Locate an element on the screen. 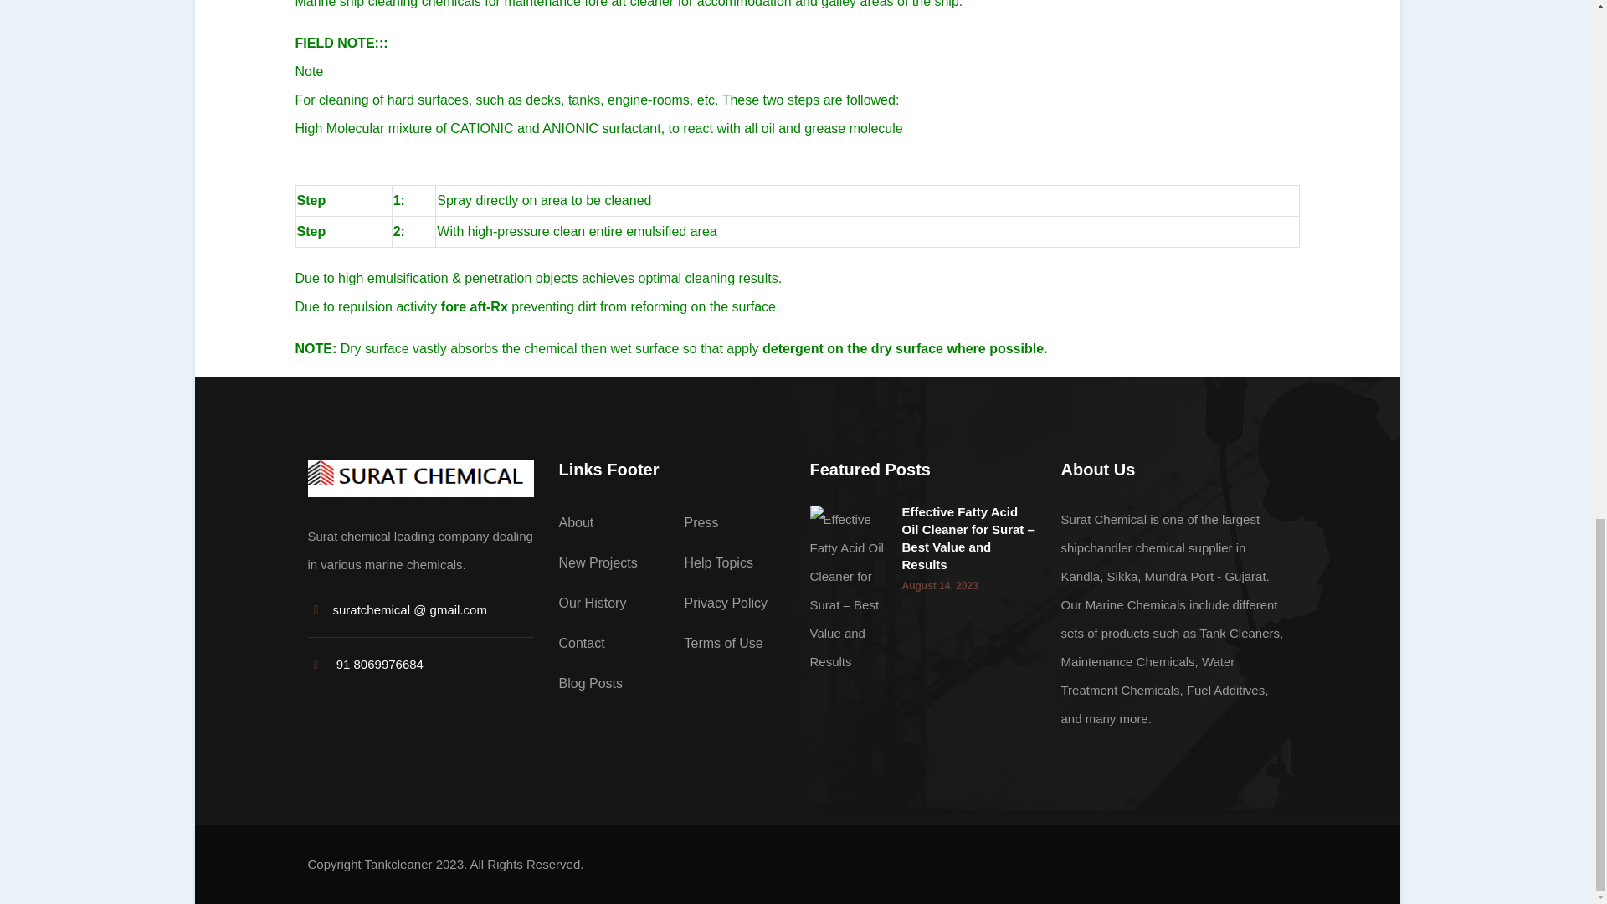 This screenshot has height=904, width=1607. Terms of Use is located at coordinates (723, 643).